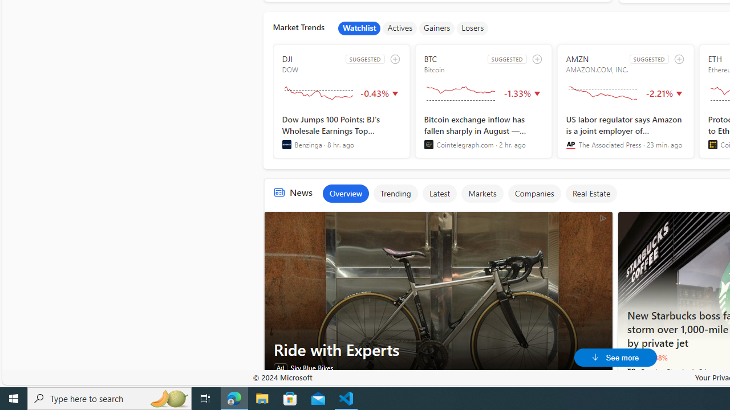 The height and width of the screenshot is (410, 730). Describe the element at coordinates (713, 145) in the screenshot. I see `CoinDesk` at that location.